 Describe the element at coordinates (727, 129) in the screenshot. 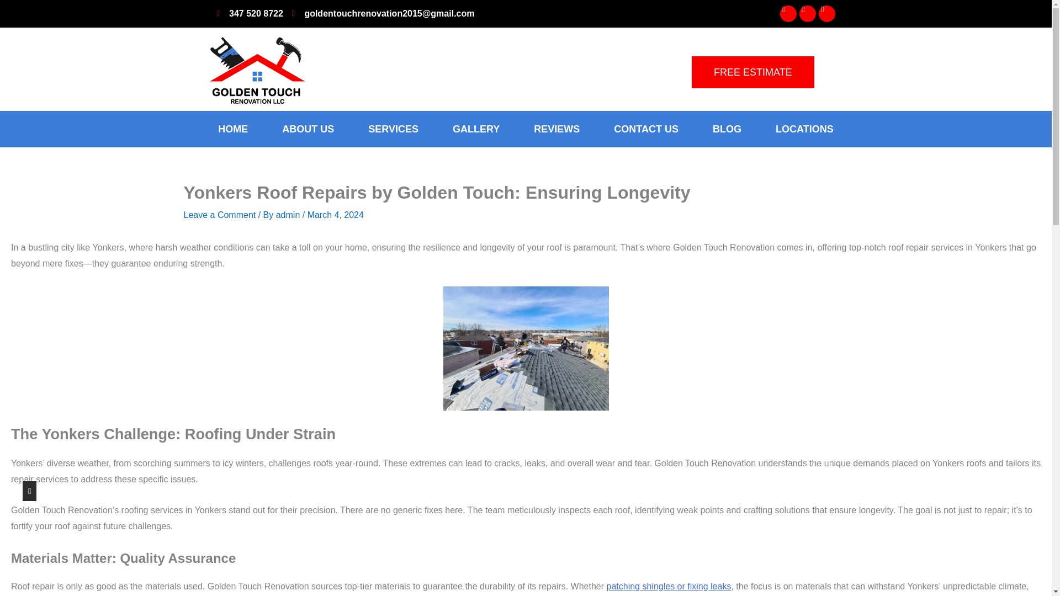

I see `BLOG` at that location.